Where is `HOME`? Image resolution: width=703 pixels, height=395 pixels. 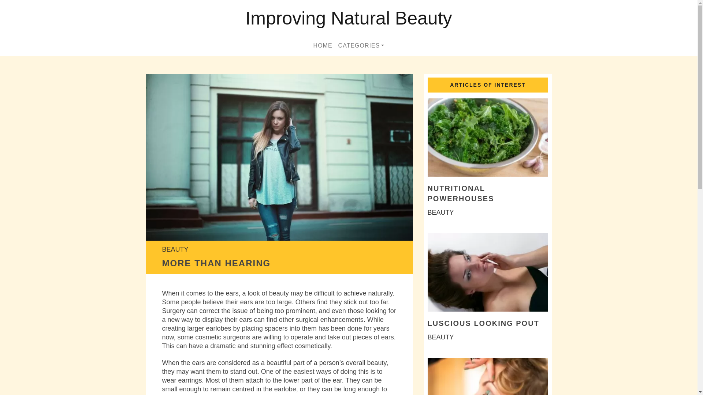 HOME is located at coordinates (323, 45).